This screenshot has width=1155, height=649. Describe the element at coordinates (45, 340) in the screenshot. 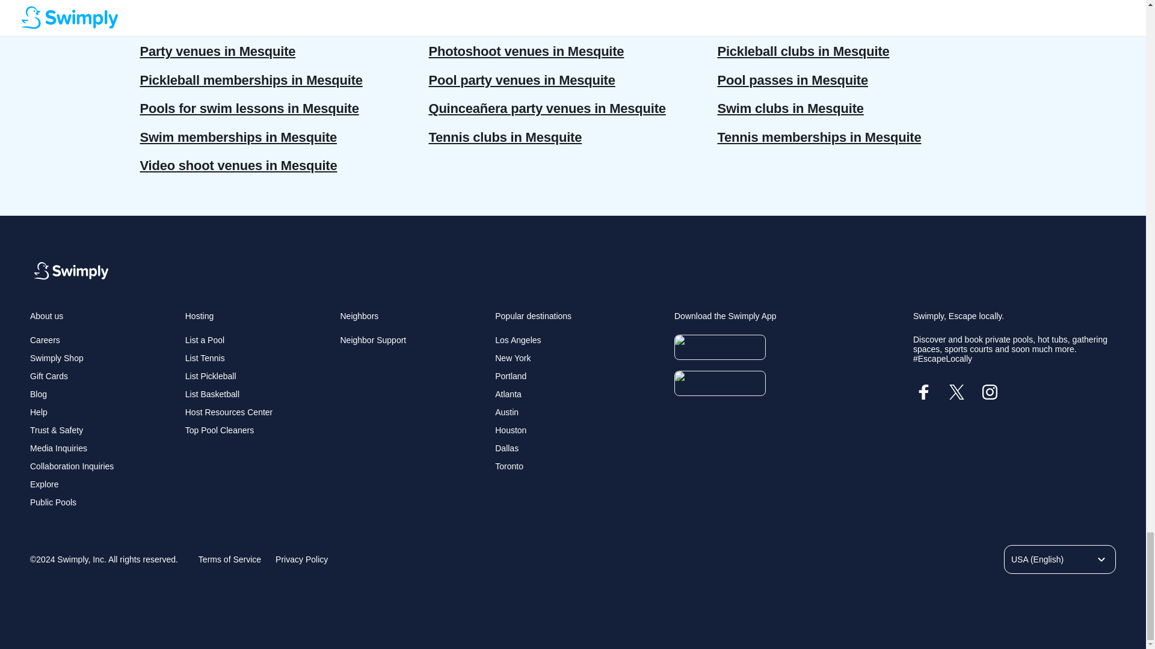

I see `Careers` at that location.